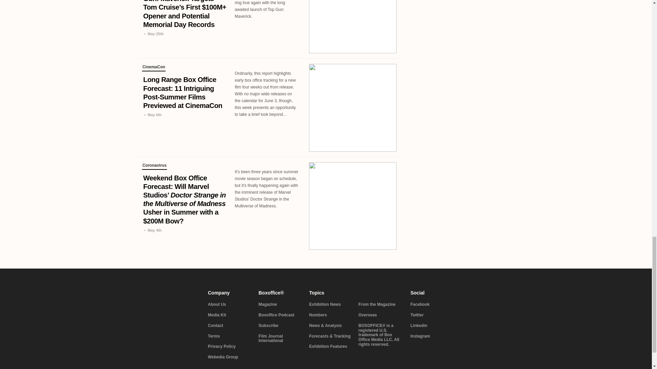 This screenshot has height=369, width=657. Describe the element at coordinates (154, 166) in the screenshot. I see `Coronavirus` at that location.